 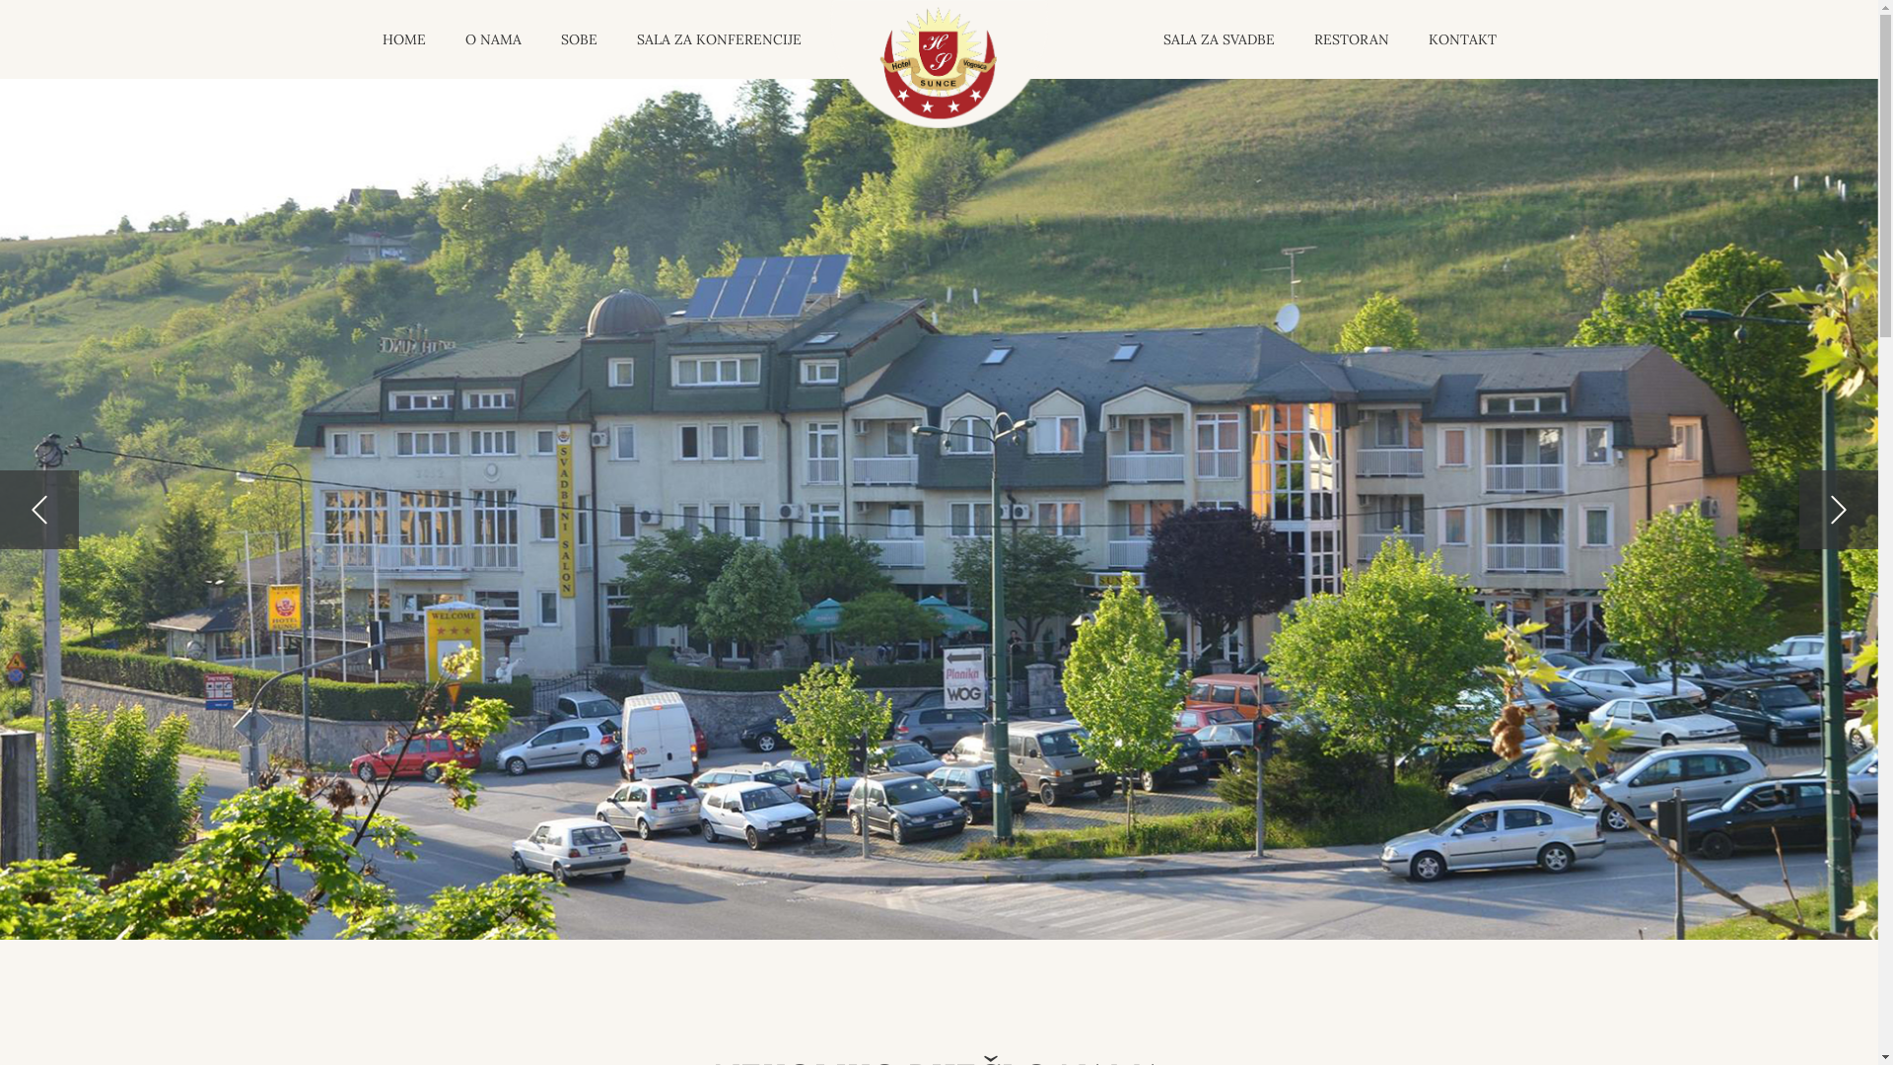 What do you see at coordinates (493, 39) in the screenshot?
I see `O NAMA` at bounding box center [493, 39].